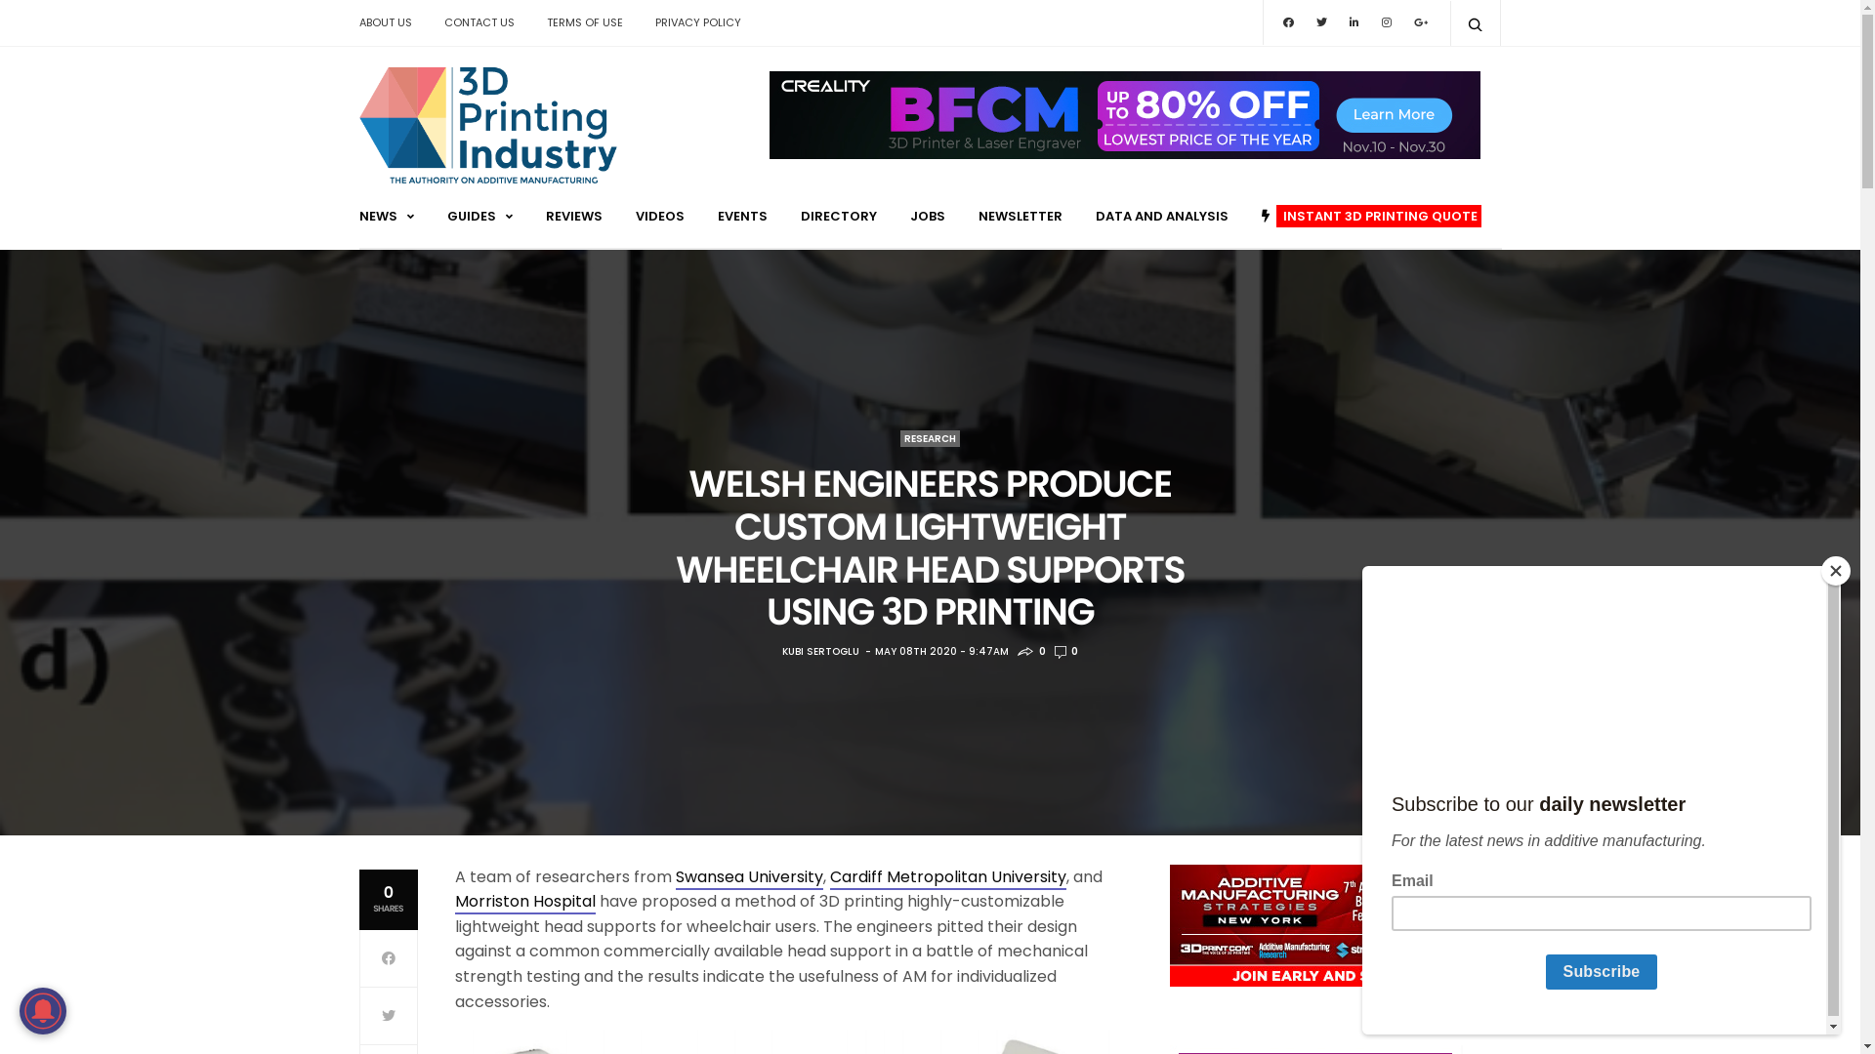  I want to click on RESEARCH, so click(930, 439).